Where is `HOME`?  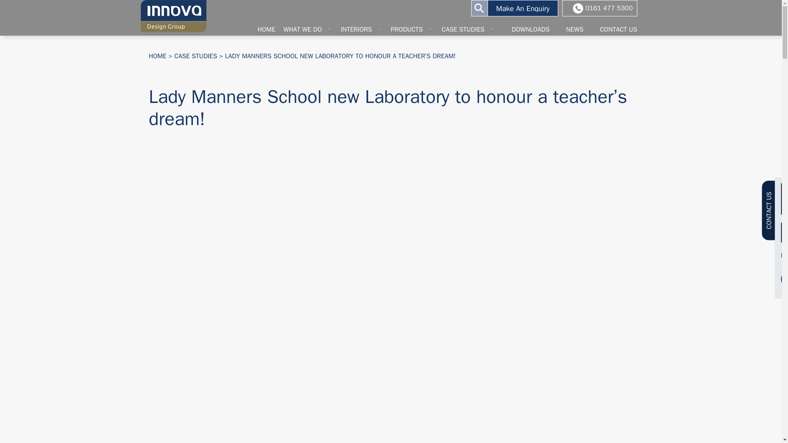 HOME is located at coordinates (267, 30).